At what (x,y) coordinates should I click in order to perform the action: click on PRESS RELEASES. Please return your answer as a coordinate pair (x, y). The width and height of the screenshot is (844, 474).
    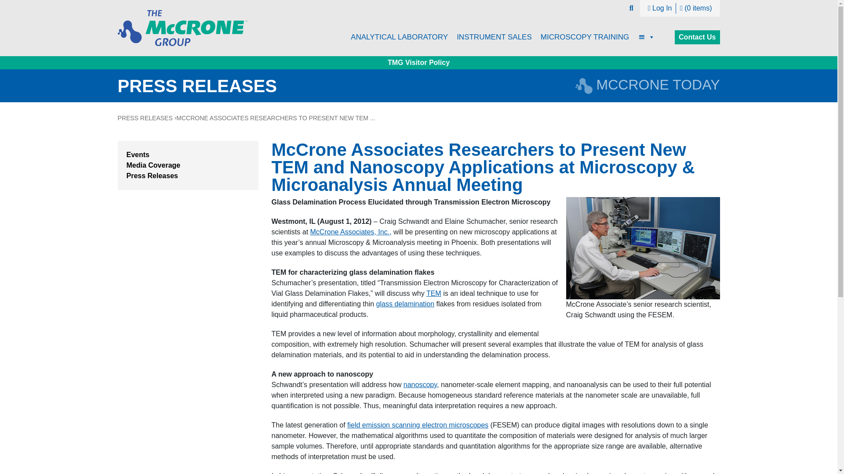
    Looking at the image, I should click on (197, 86).